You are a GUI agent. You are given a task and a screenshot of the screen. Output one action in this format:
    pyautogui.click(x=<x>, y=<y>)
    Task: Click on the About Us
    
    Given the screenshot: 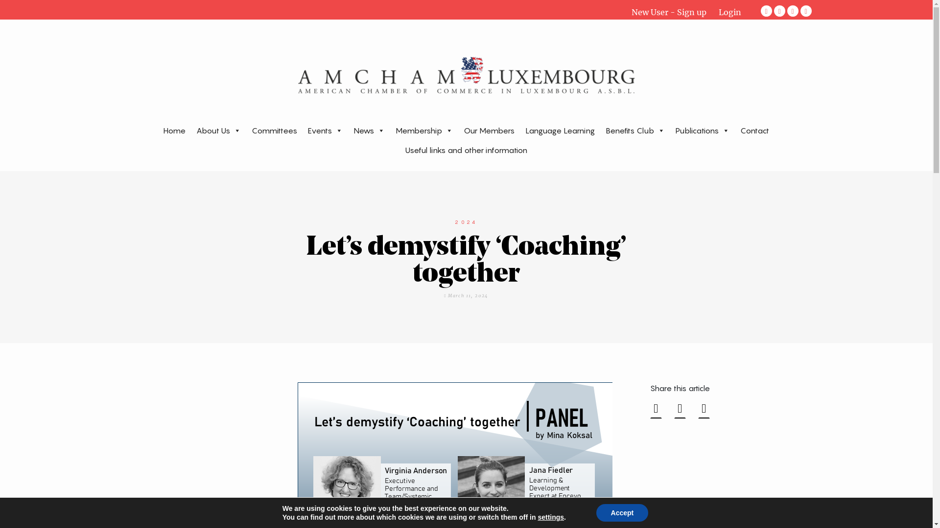 What is the action you would take?
    pyautogui.click(x=218, y=130)
    